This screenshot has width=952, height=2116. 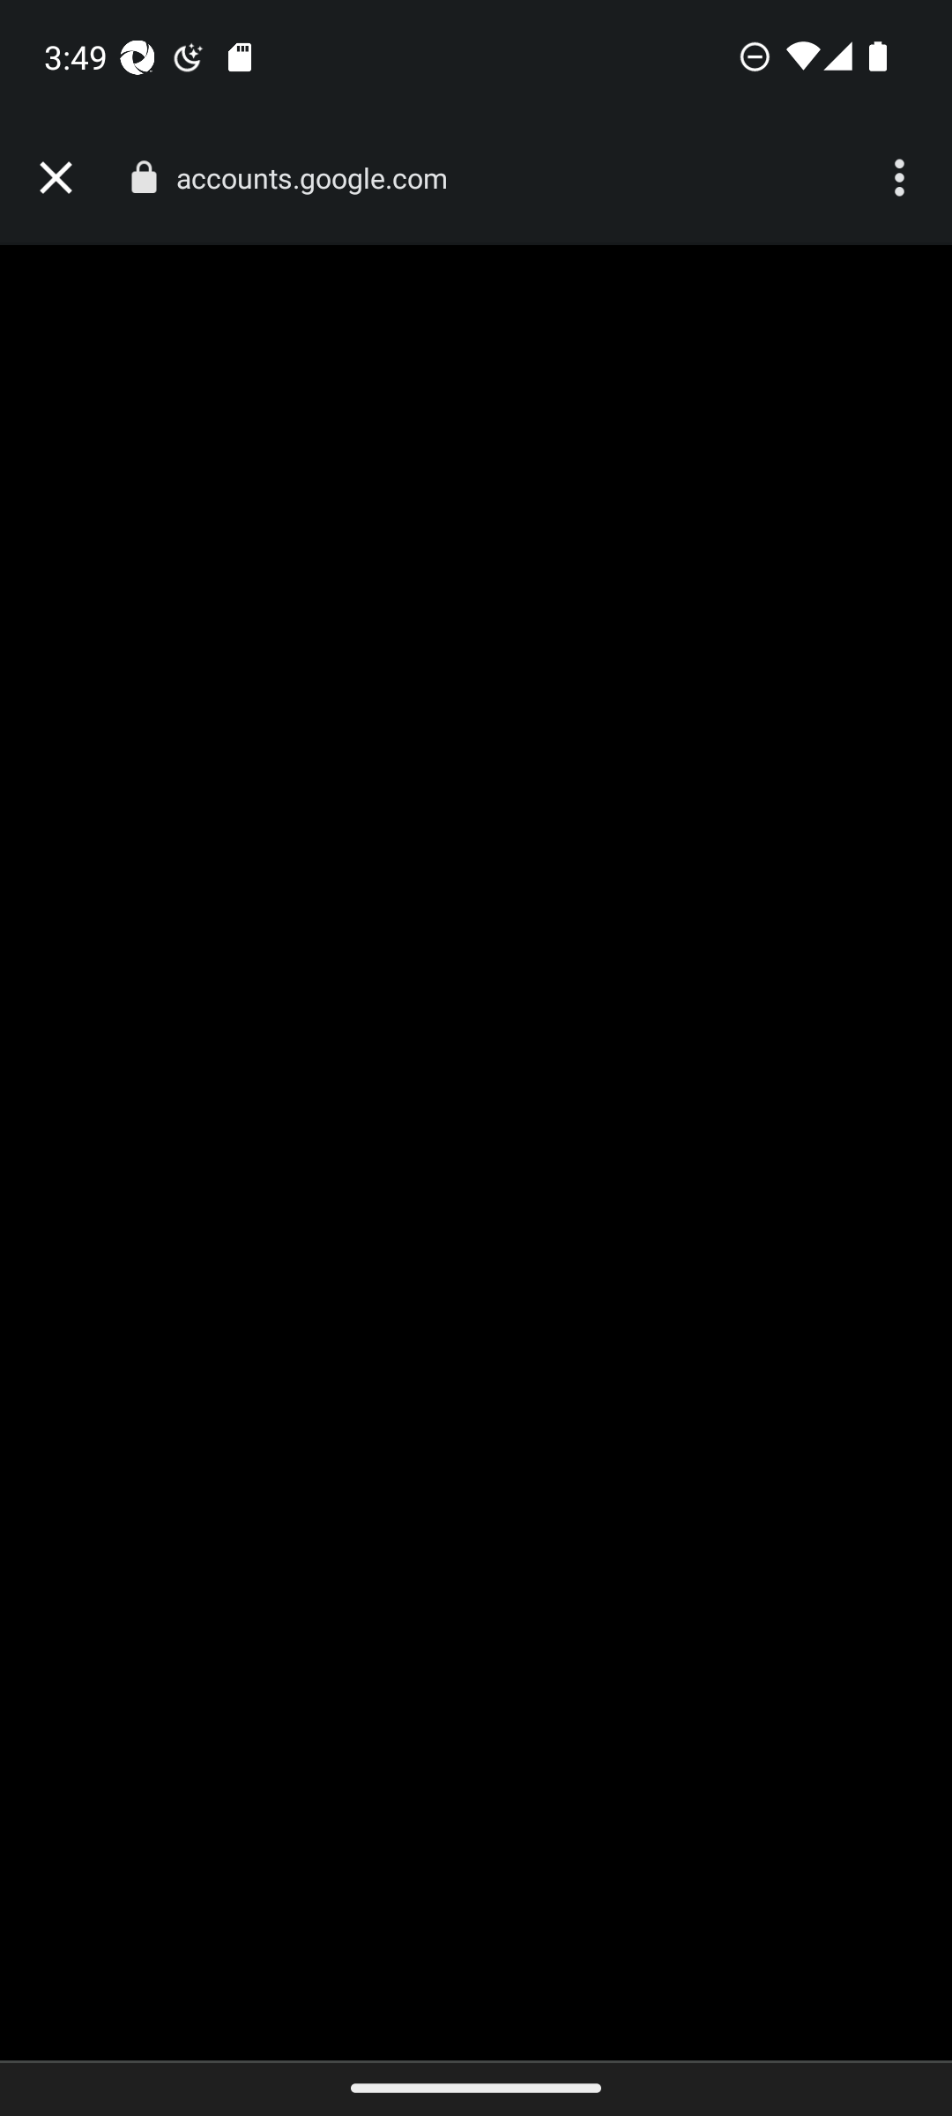 I want to click on Close tab, so click(x=56, y=178).